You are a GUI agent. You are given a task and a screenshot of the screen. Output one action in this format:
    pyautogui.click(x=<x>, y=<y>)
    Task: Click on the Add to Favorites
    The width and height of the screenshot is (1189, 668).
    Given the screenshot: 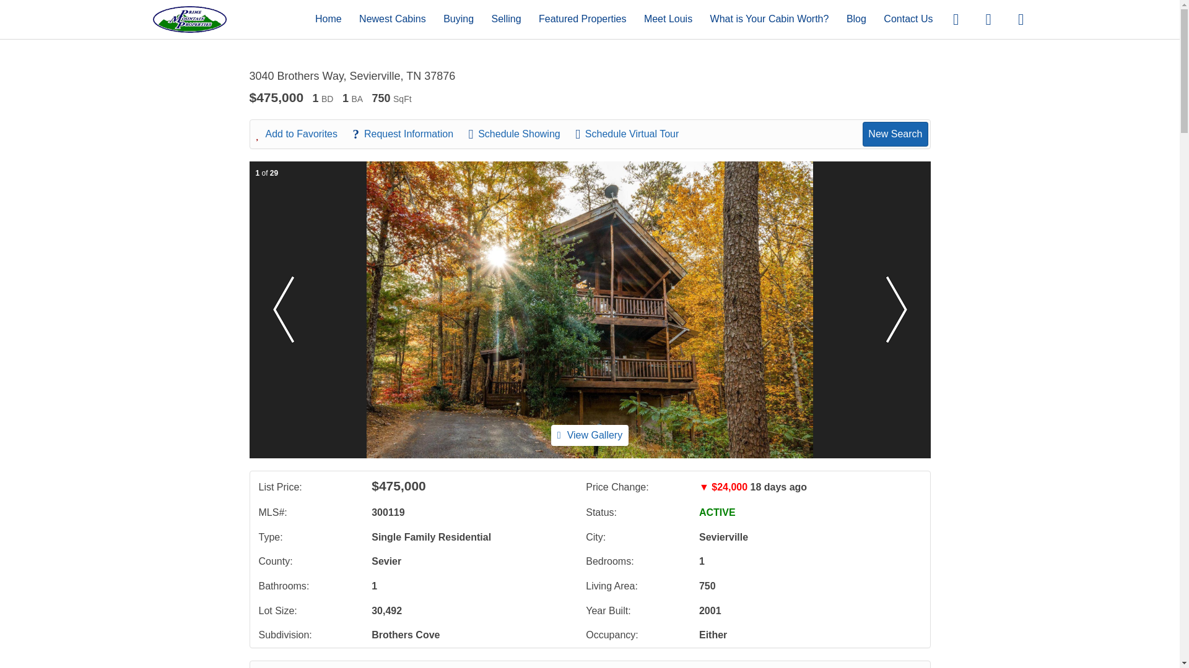 What is the action you would take?
    pyautogui.click(x=303, y=134)
    